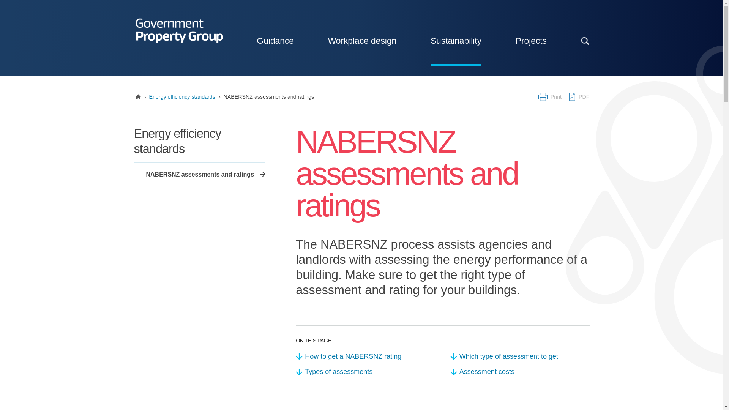 Image resolution: width=729 pixels, height=410 pixels. I want to click on Types of assessments, so click(365, 372).